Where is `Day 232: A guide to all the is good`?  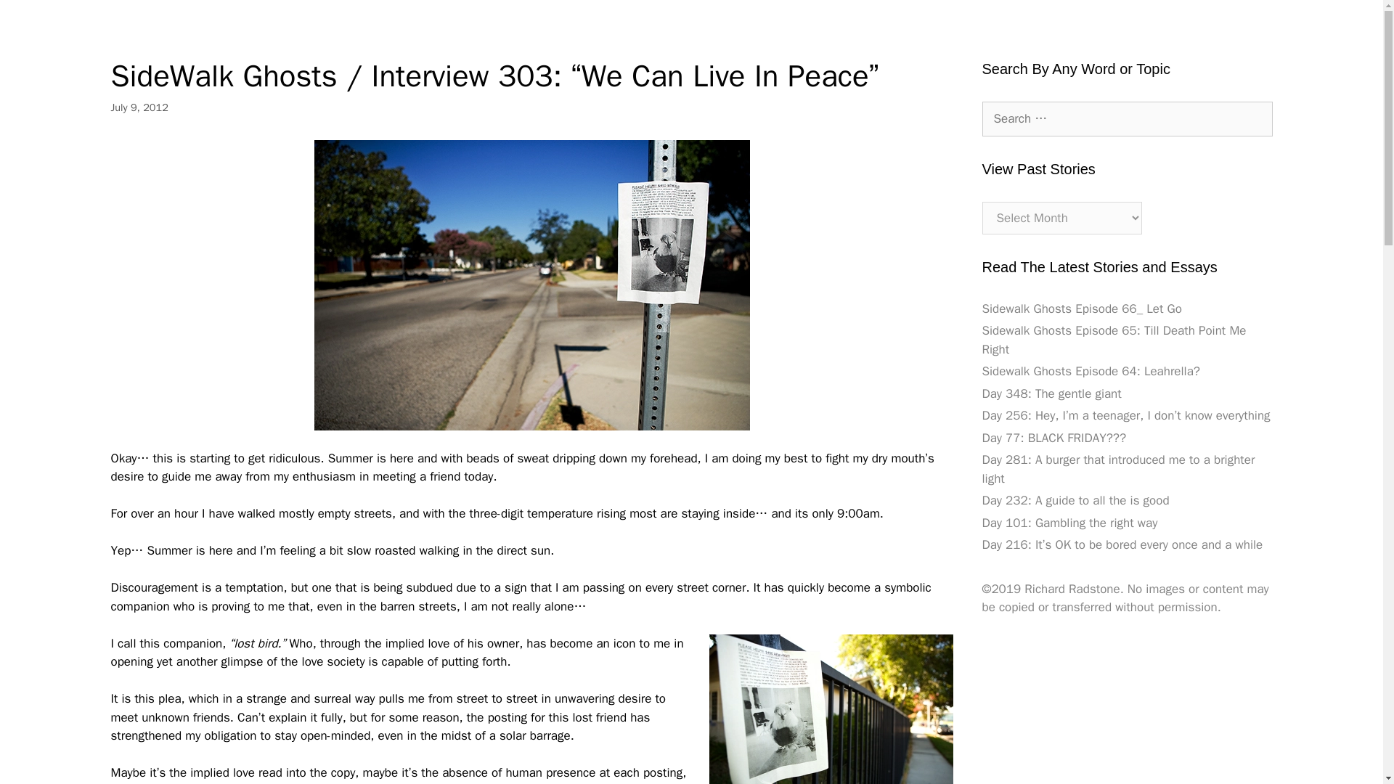 Day 232: A guide to all the is good is located at coordinates (1075, 500).